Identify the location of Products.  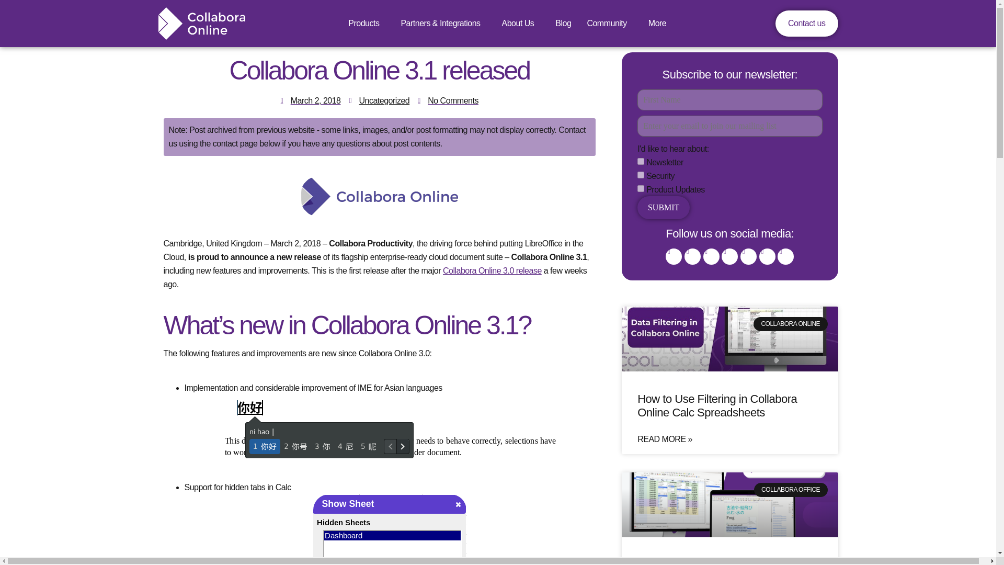
(366, 24).